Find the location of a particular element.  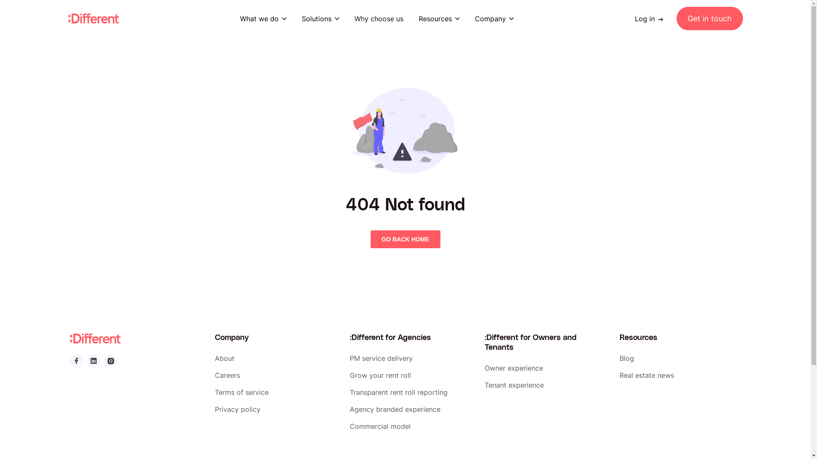

Agency branded experience is located at coordinates (410, 409).